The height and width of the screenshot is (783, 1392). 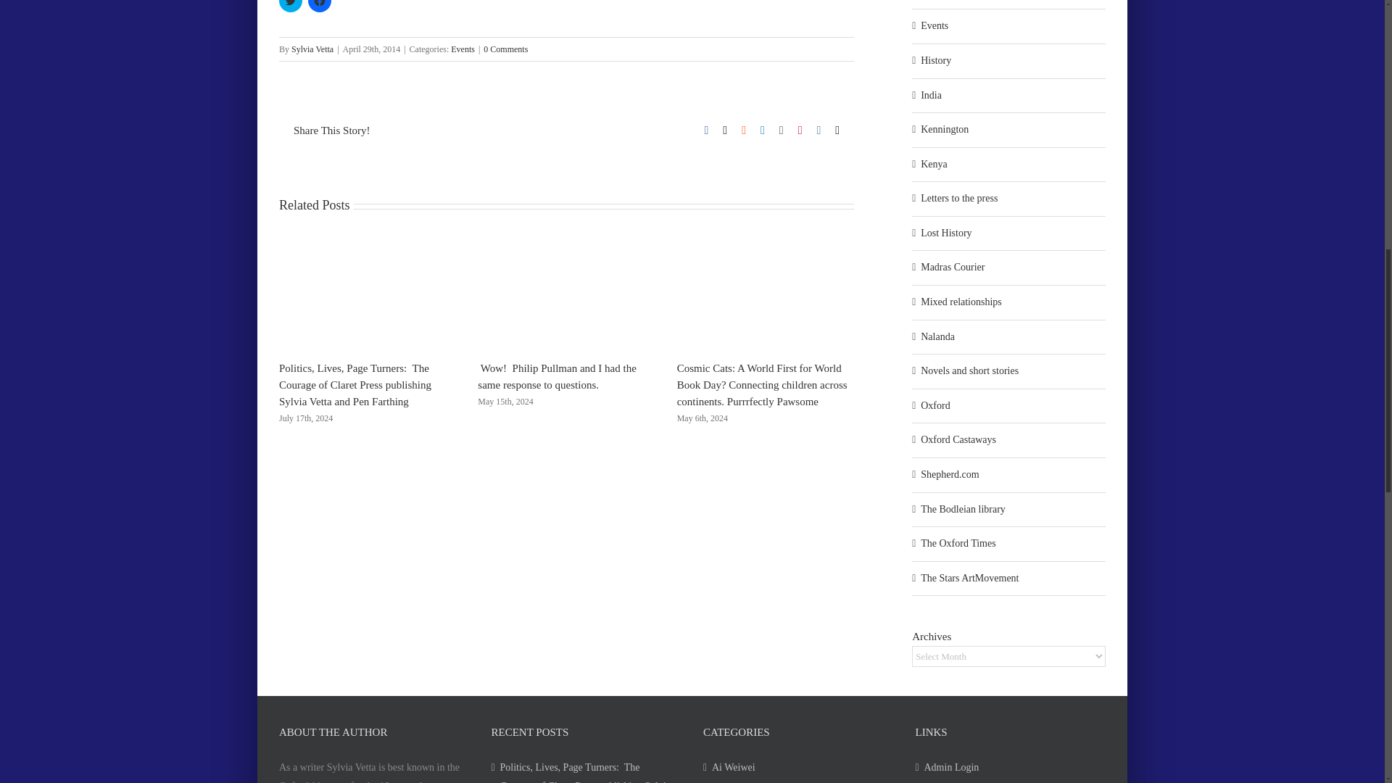 What do you see at coordinates (319, 6) in the screenshot?
I see `Click to share on Facebook` at bounding box center [319, 6].